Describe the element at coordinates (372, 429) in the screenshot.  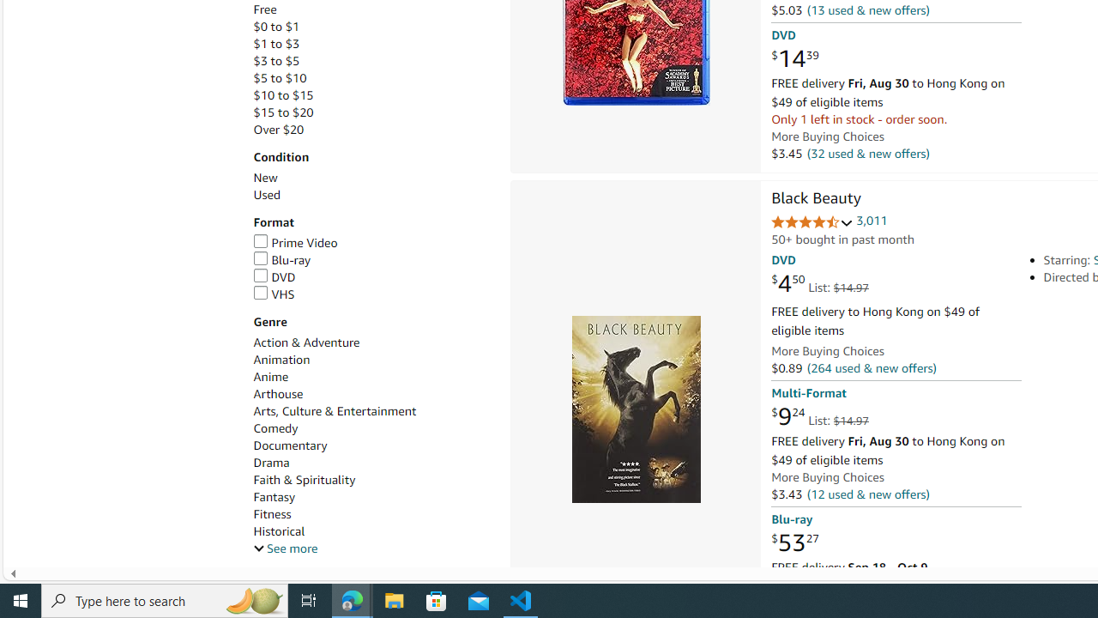
I see `Comedy` at that location.